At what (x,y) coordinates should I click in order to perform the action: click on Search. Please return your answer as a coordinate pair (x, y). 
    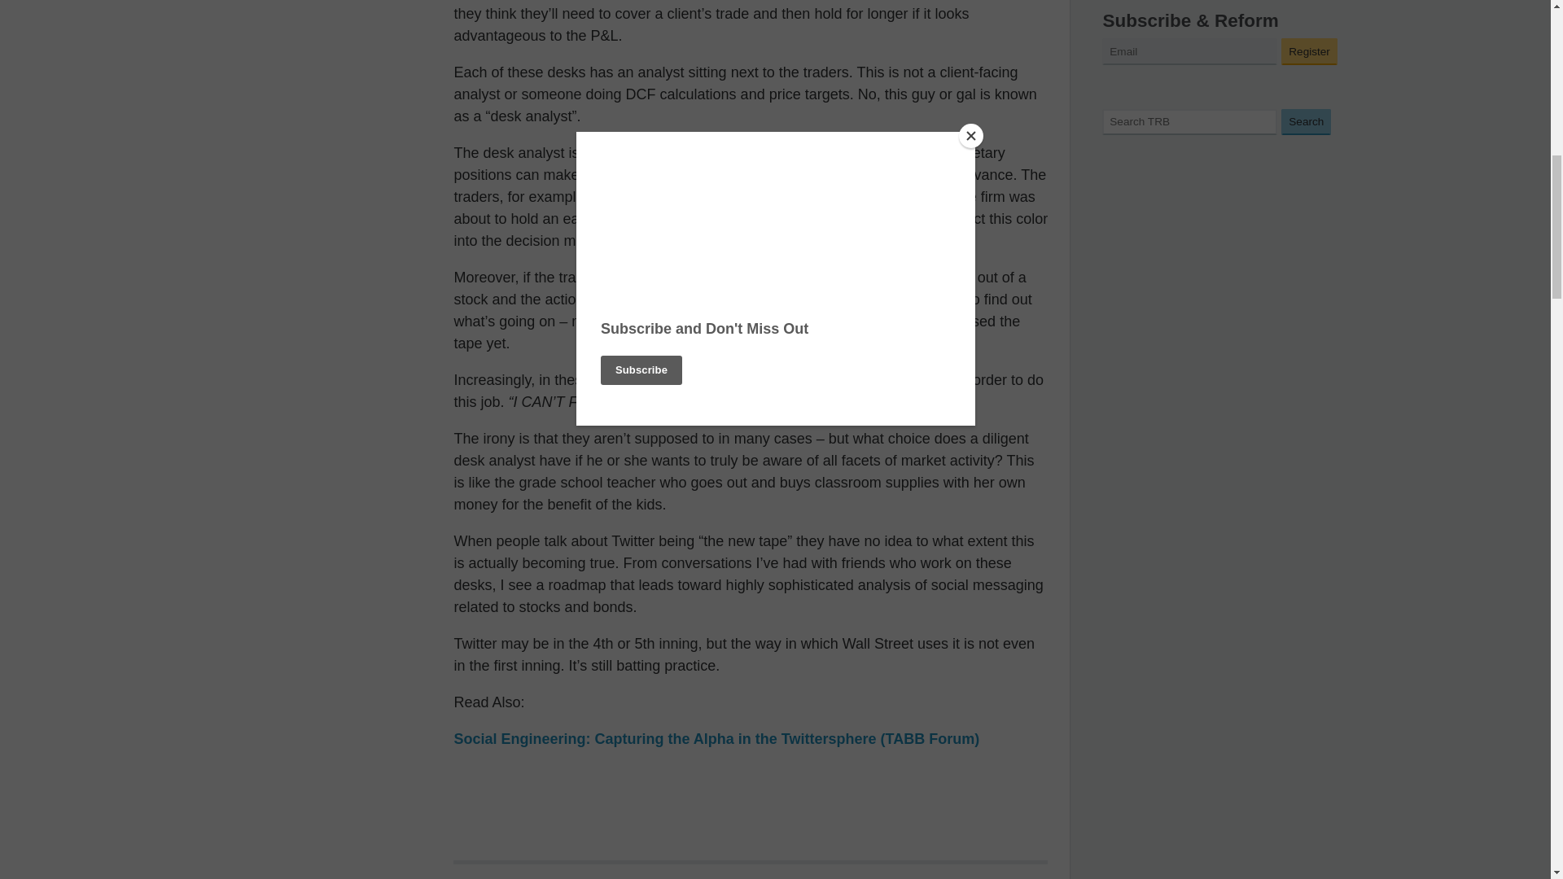
    Looking at the image, I should click on (1306, 122).